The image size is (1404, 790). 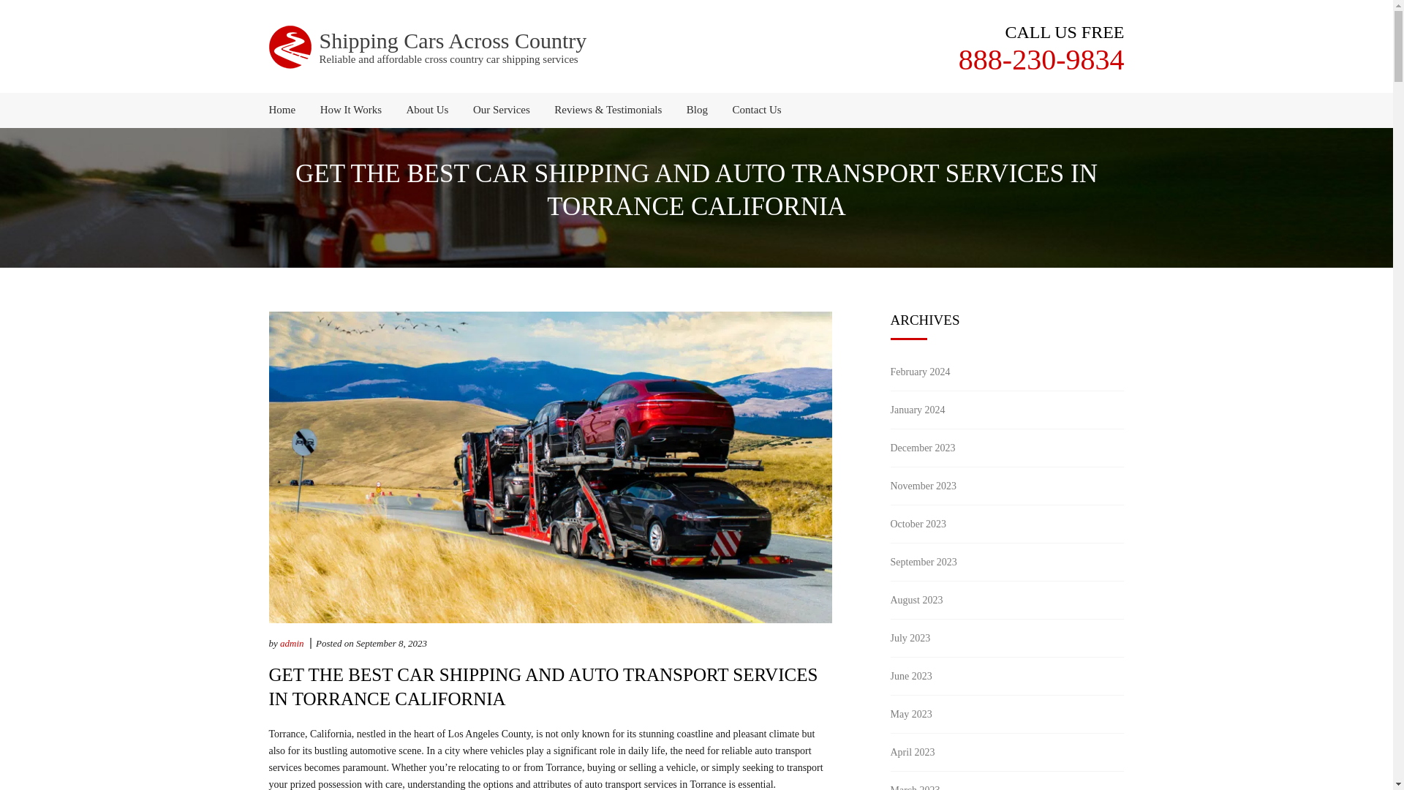 I want to click on Blog, so click(x=697, y=110).